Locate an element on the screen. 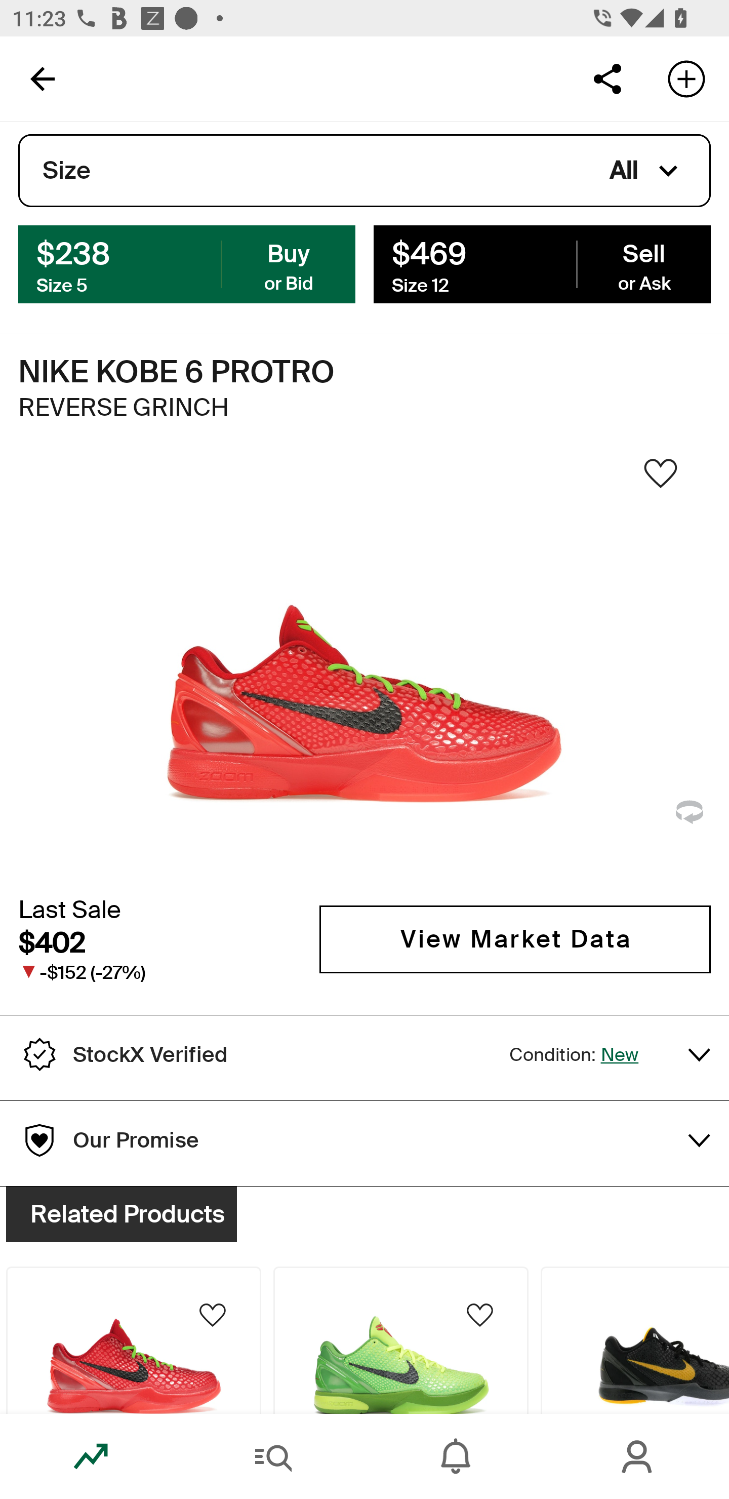  Size All is located at coordinates (364, 171).